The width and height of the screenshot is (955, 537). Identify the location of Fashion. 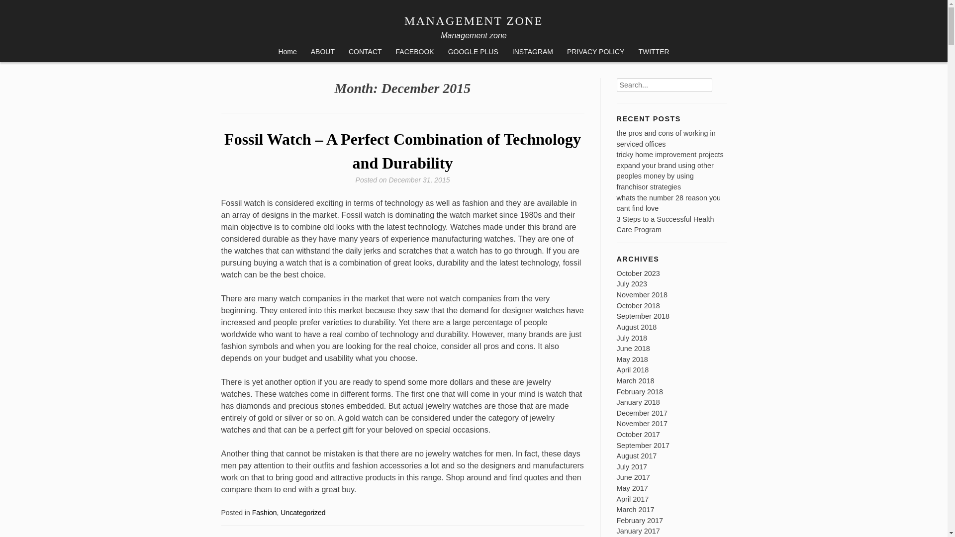
(264, 512).